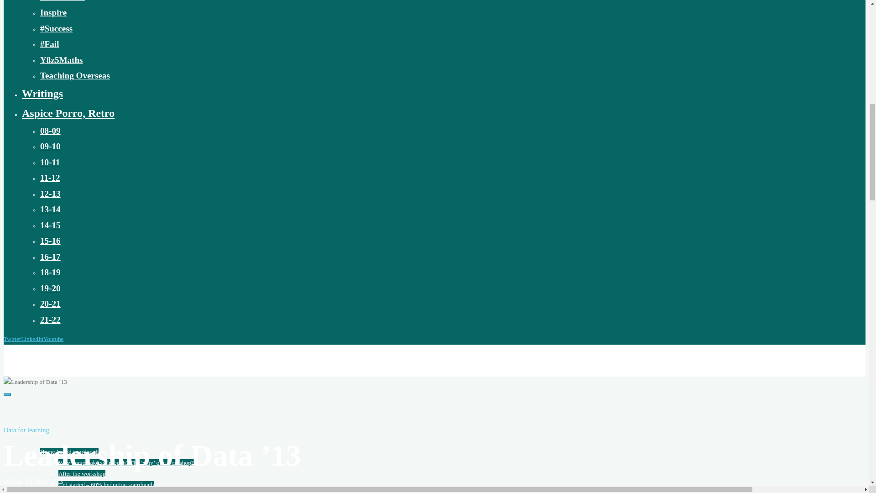 This screenshot has width=876, height=493. Describe the element at coordinates (50, 178) in the screenshot. I see `11-12` at that location.